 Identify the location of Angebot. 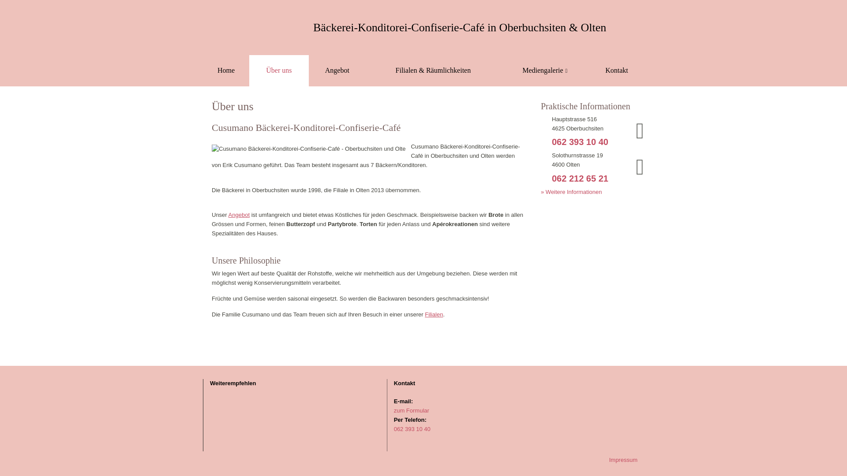
(239, 215).